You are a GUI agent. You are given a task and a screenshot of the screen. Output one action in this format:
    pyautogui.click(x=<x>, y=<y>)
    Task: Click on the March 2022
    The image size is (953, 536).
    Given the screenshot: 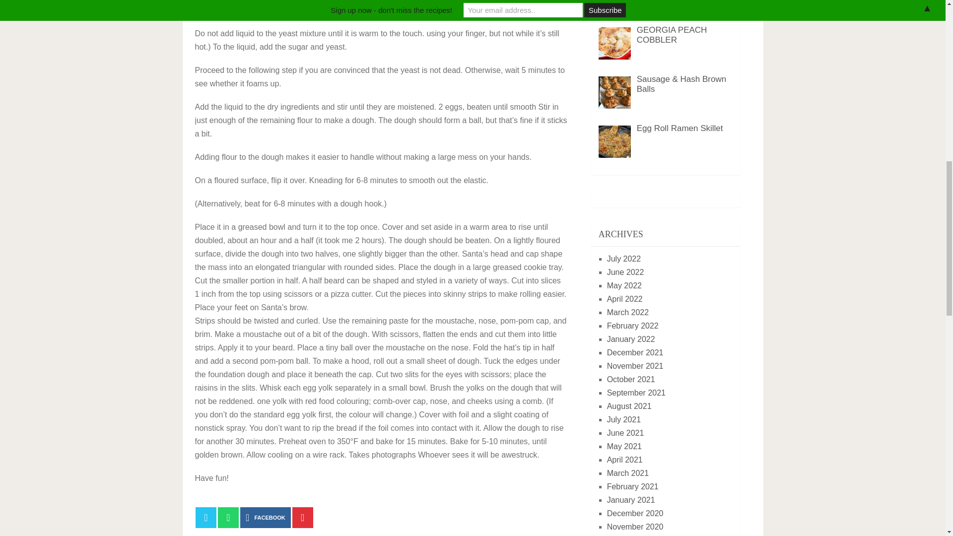 What is the action you would take?
    pyautogui.click(x=628, y=313)
    